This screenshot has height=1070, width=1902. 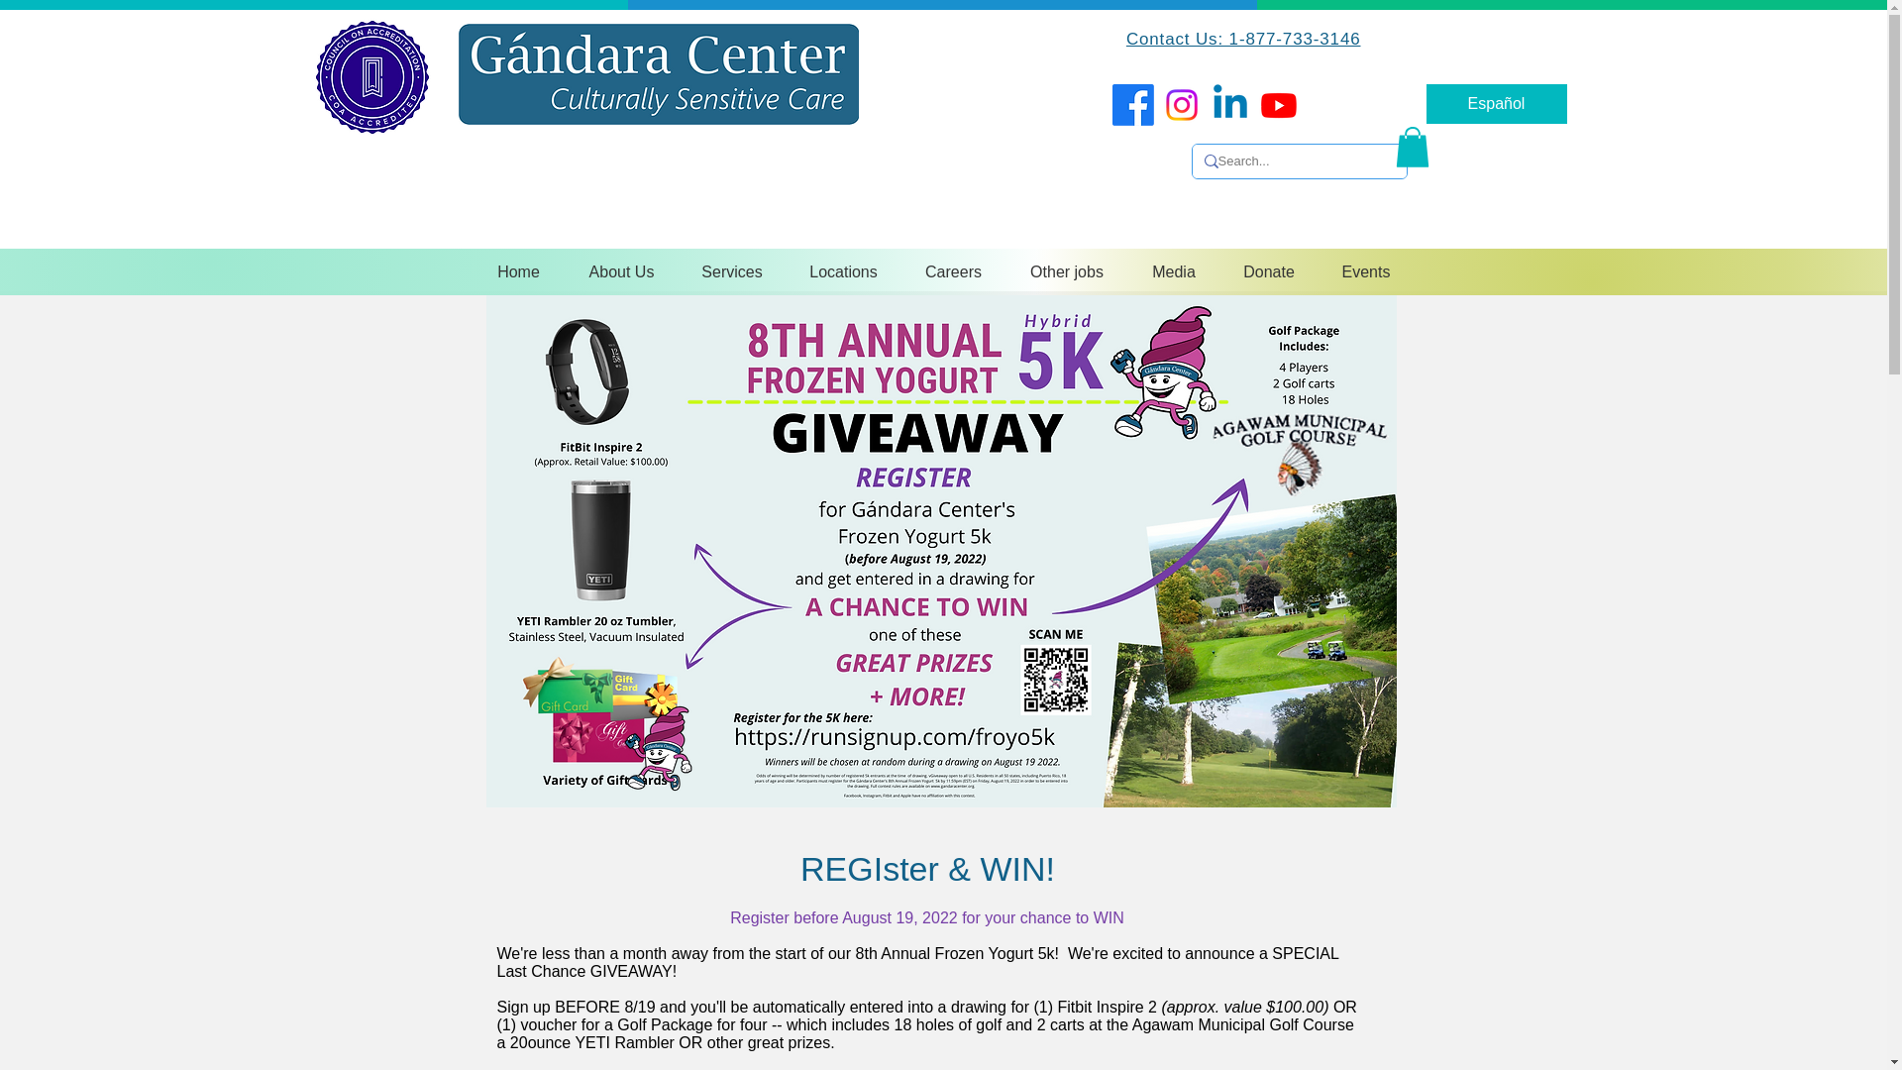 I want to click on Media, so click(x=1174, y=271).